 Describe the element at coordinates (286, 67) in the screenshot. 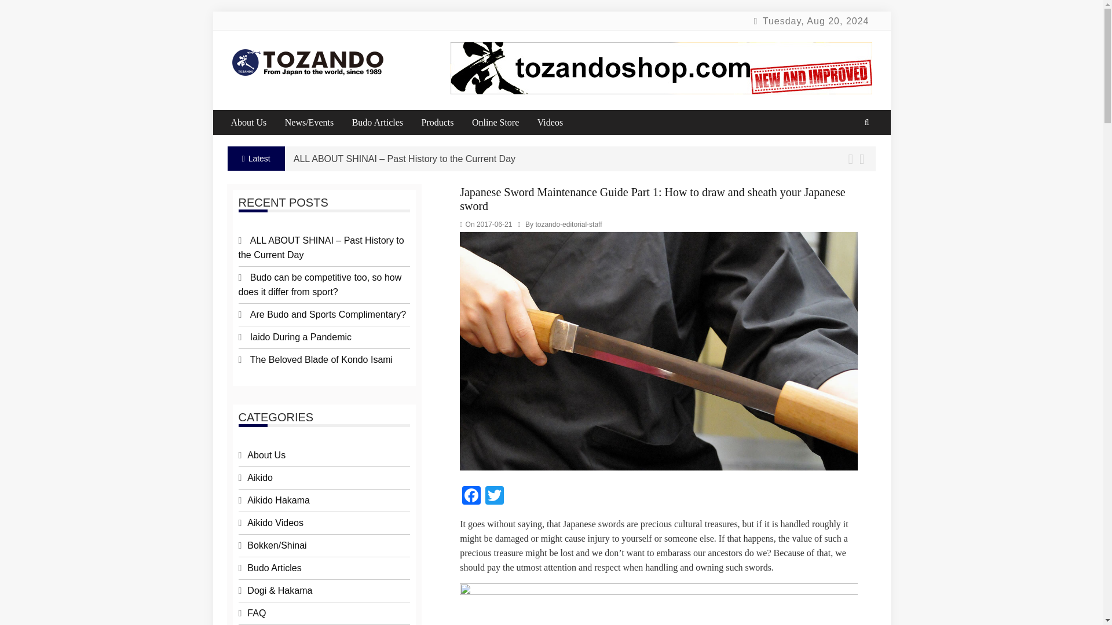

I see `TOZANDO` at that location.